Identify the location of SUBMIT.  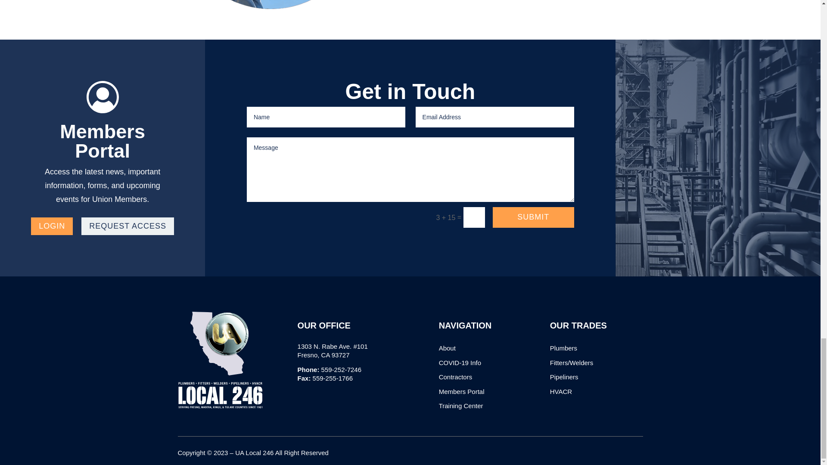
(533, 217).